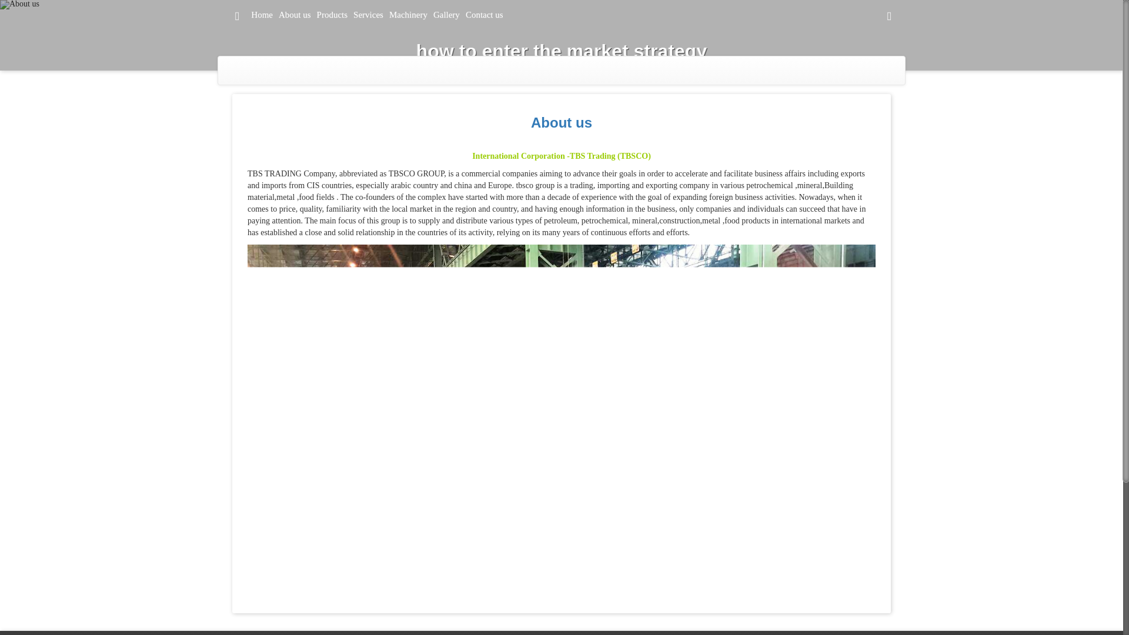  I want to click on Services, so click(368, 14).